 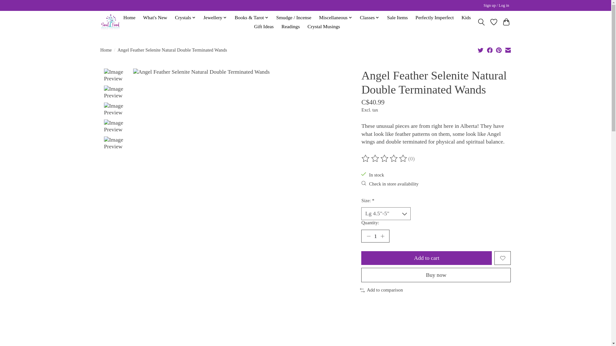 What do you see at coordinates (110, 22) in the screenshot?
I see `Soul Food Crystals` at bounding box center [110, 22].